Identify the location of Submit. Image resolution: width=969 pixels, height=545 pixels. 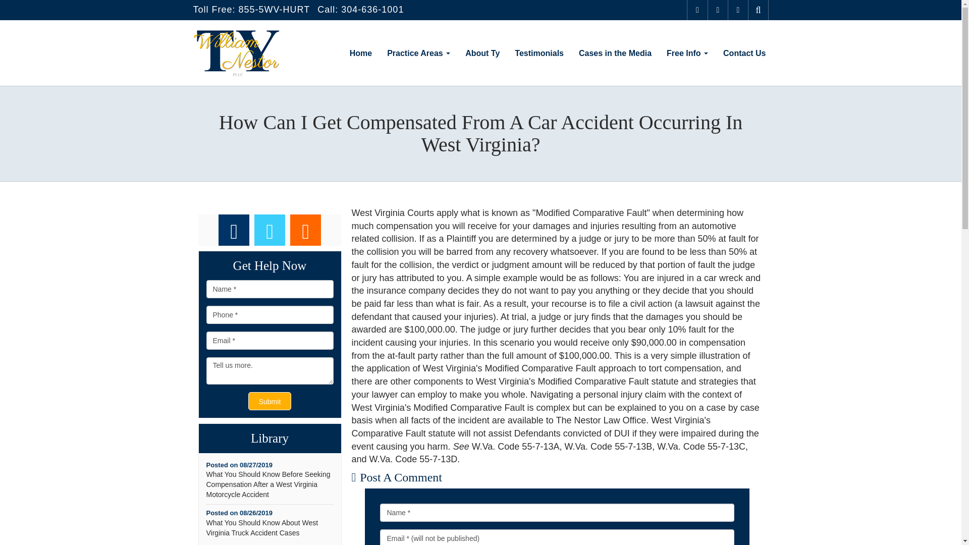
(270, 401).